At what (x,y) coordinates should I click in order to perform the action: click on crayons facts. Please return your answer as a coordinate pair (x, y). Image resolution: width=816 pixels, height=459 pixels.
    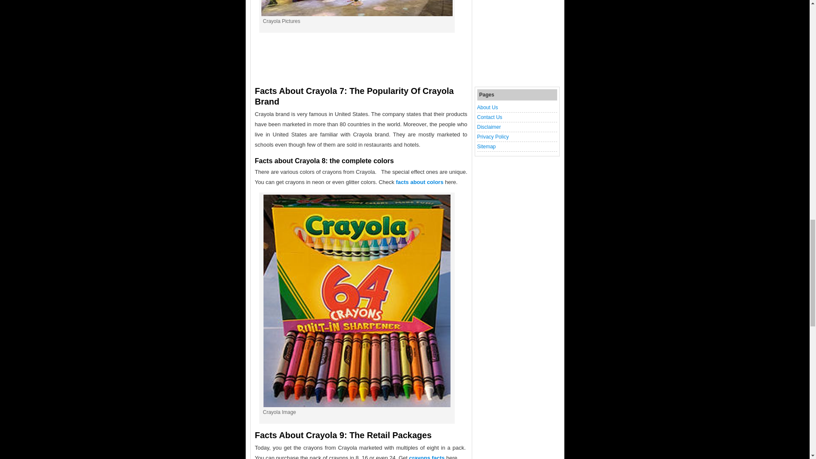
    Looking at the image, I should click on (427, 457).